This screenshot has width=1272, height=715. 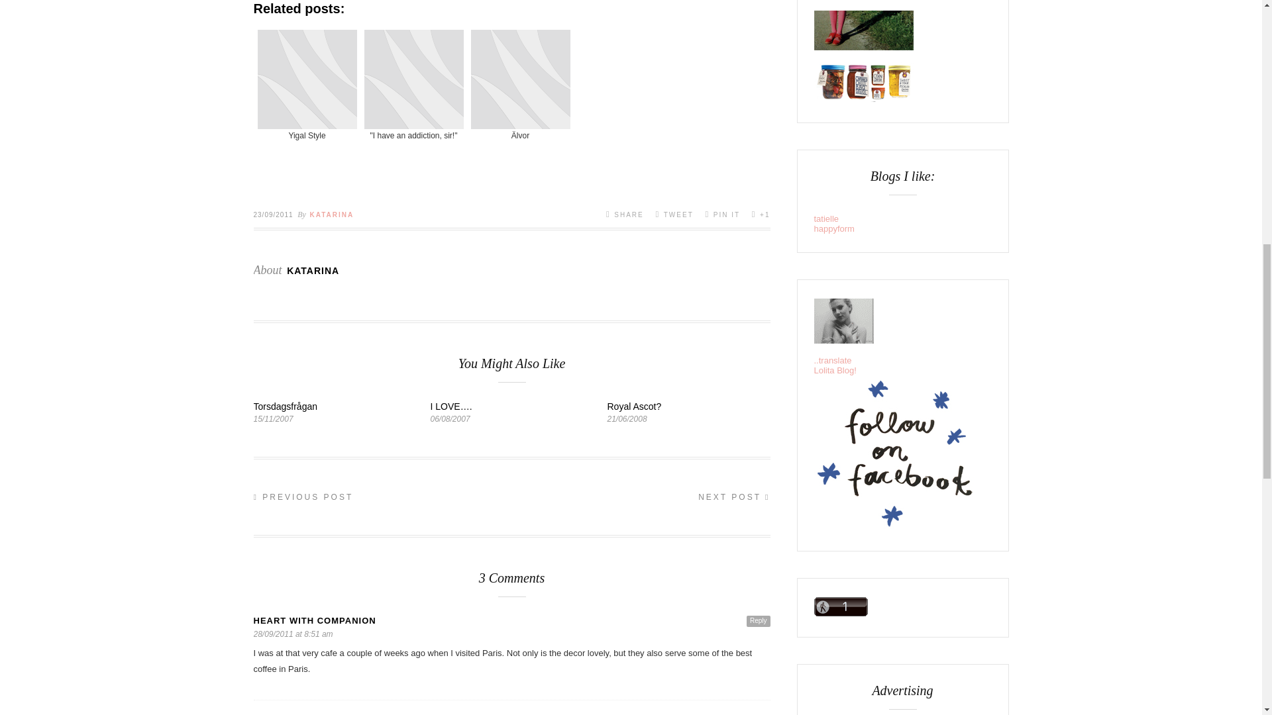 What do you see at coordinates (331, 215) in the screenshot?
I see `Posts by Katarina` at bounding box center [331, 215].